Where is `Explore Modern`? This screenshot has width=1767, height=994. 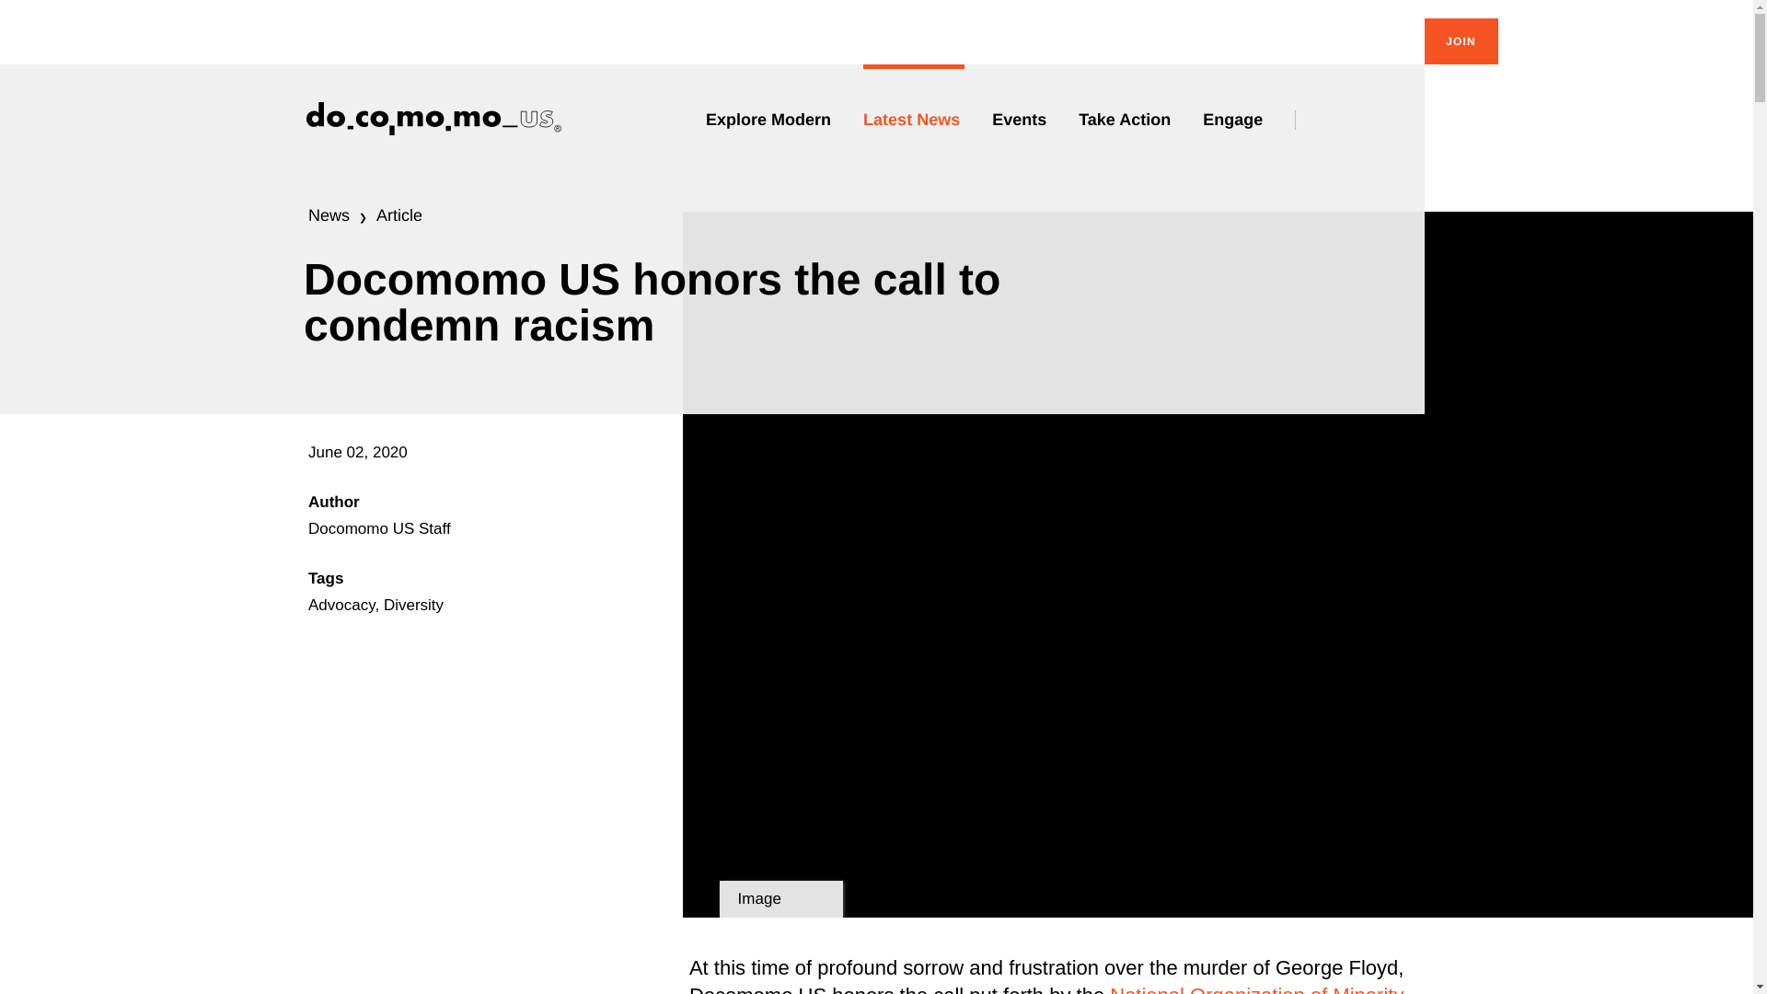 Explore Modern is located at coordinates (770, 120).